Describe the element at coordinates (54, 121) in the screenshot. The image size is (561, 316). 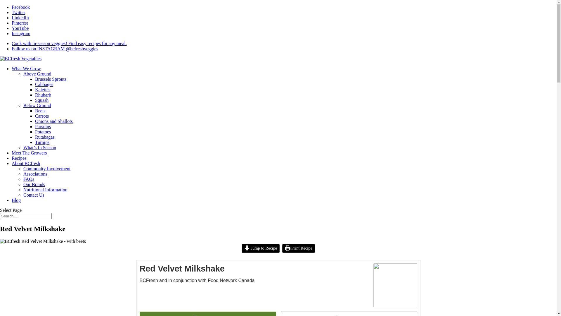
I see `Onions and Shallots` at that location.